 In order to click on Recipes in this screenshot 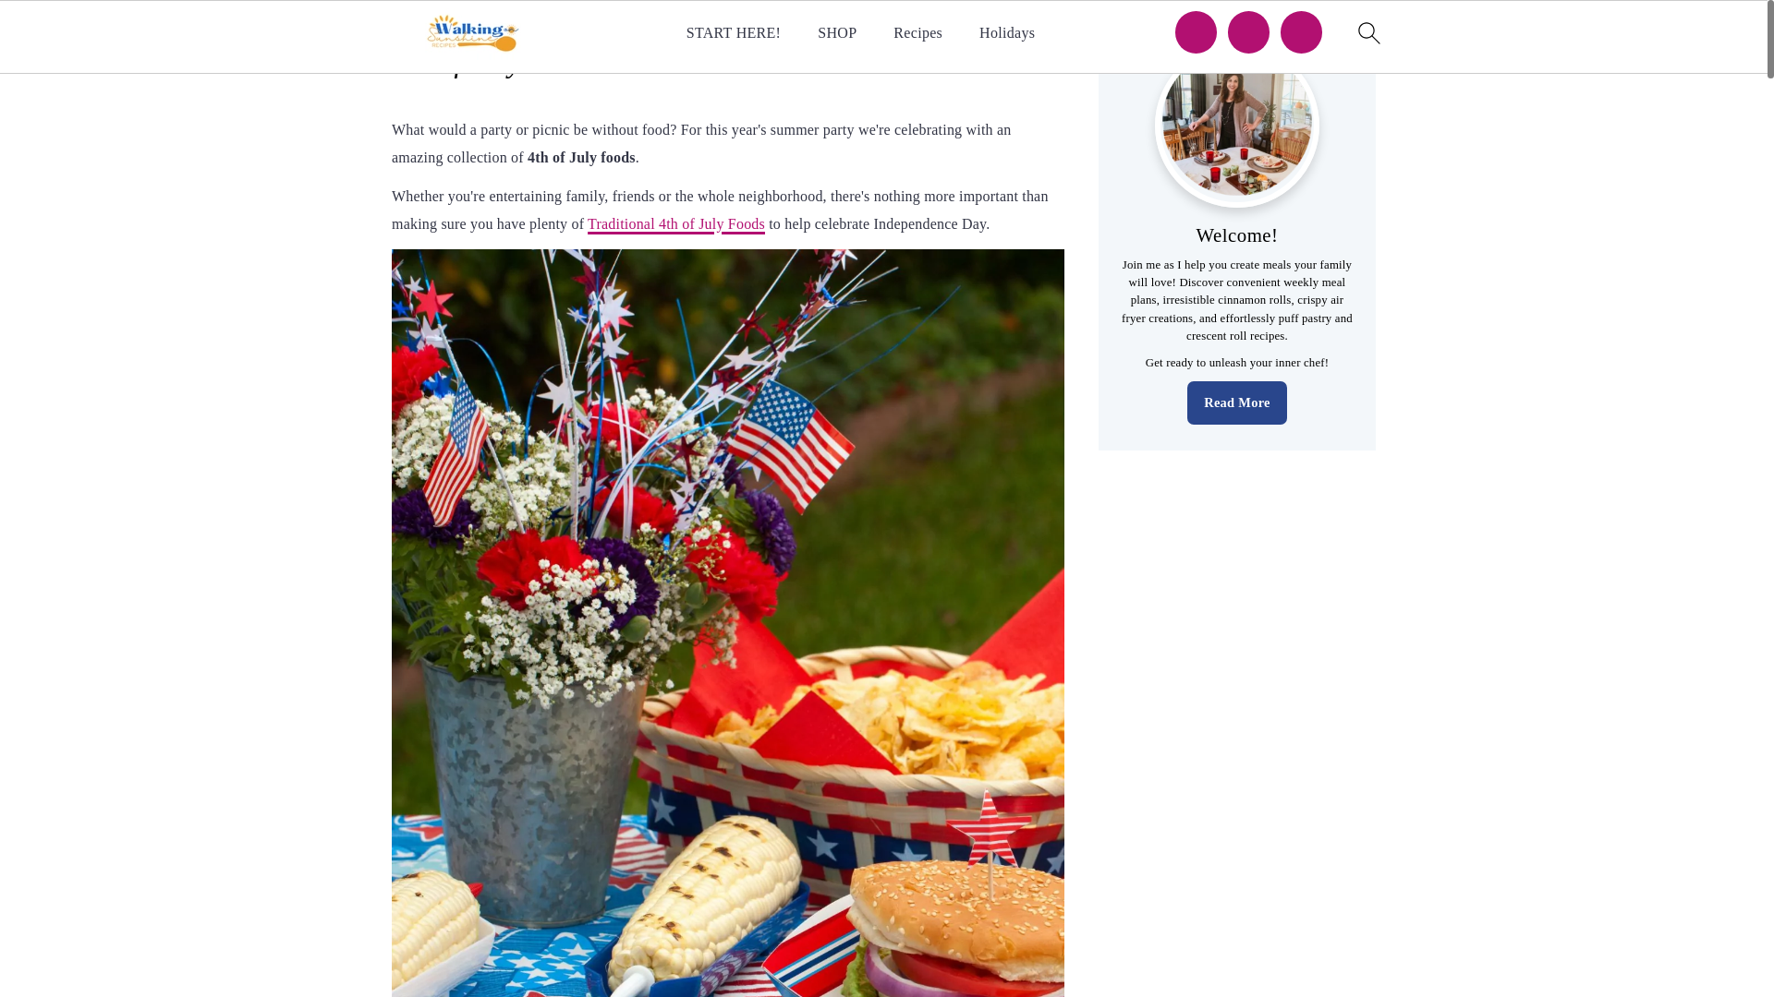, I will do `click(917, 32)`.